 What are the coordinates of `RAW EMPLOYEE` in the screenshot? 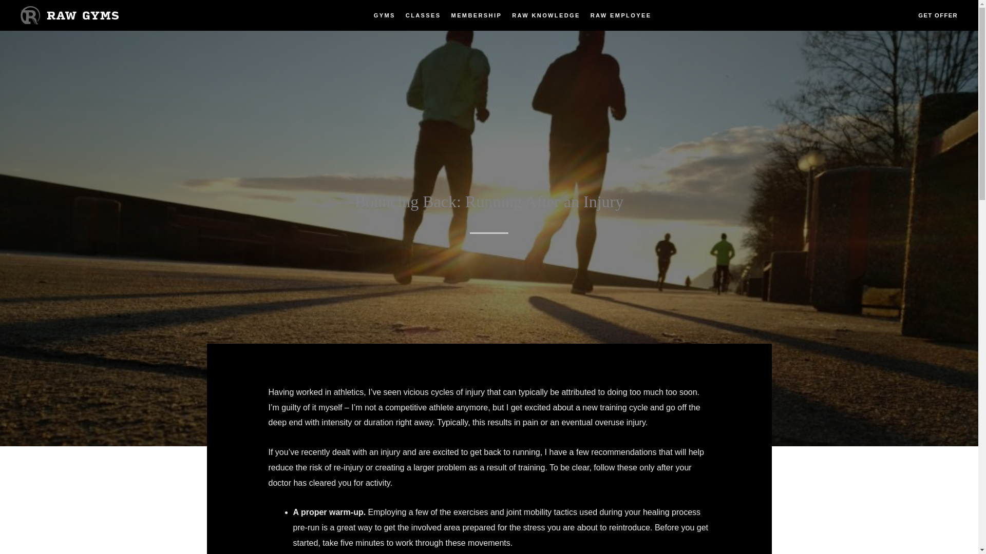 It's located at (621, 15).